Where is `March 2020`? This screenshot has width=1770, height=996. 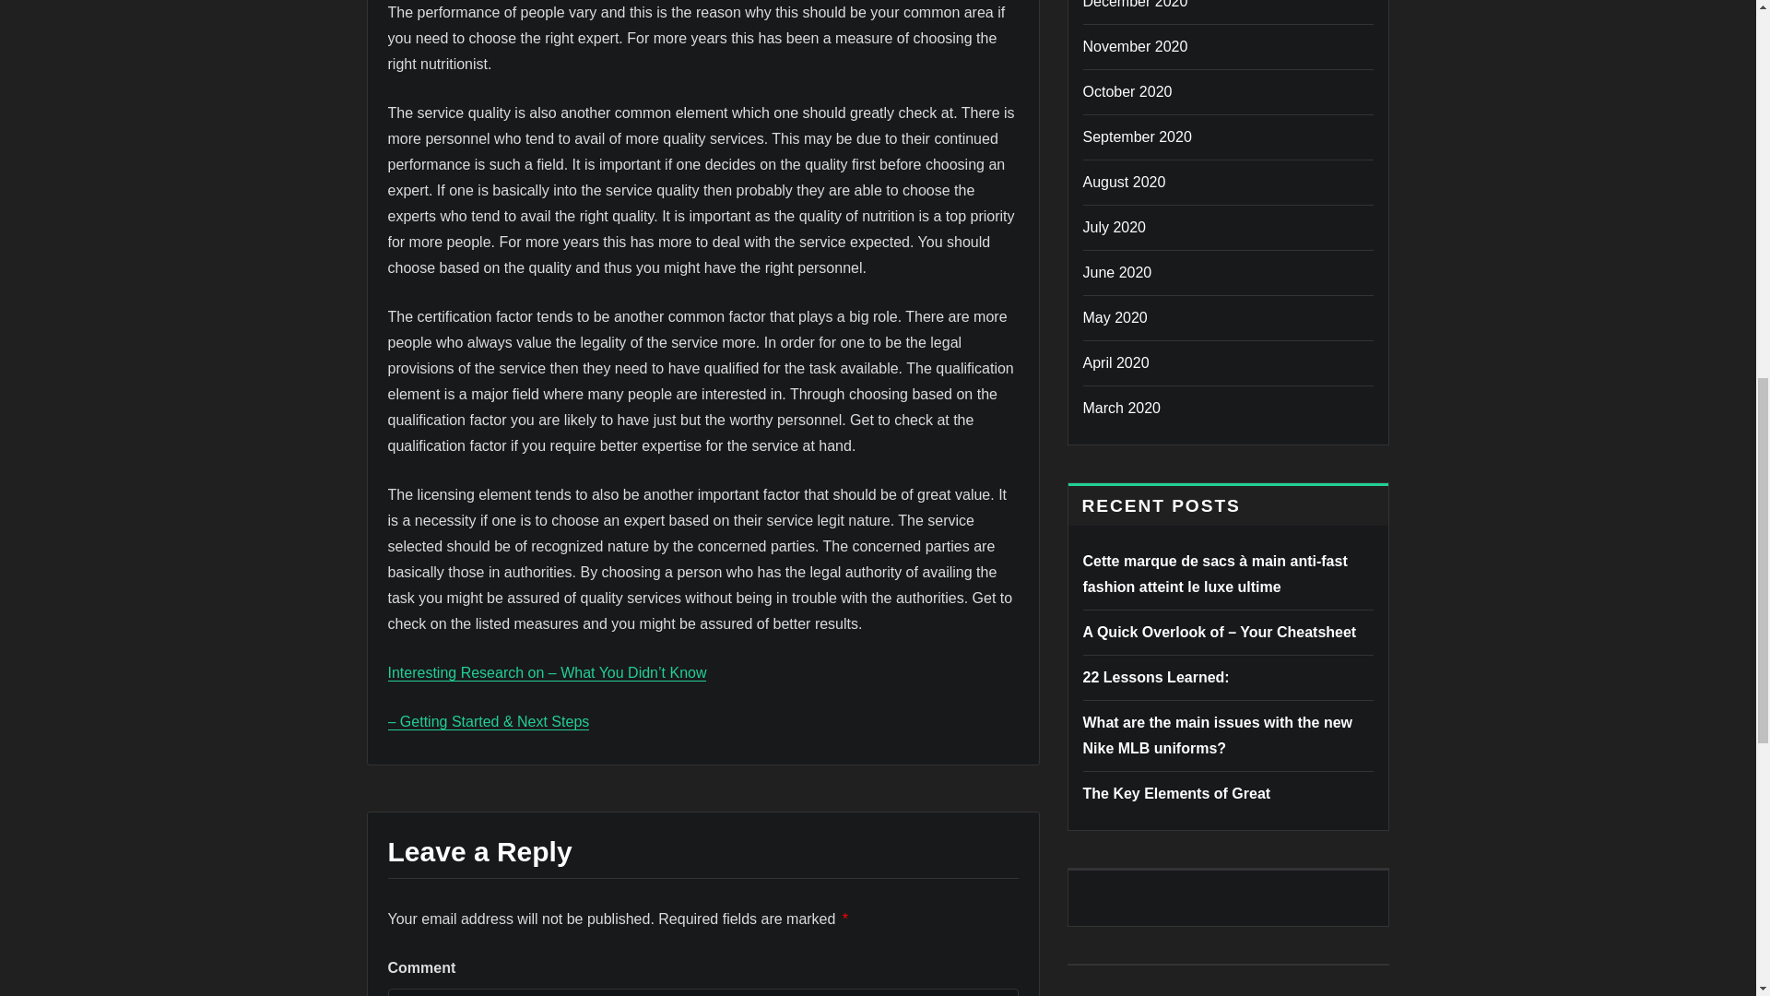 March 2020 is located at coordinates (1121, 408).